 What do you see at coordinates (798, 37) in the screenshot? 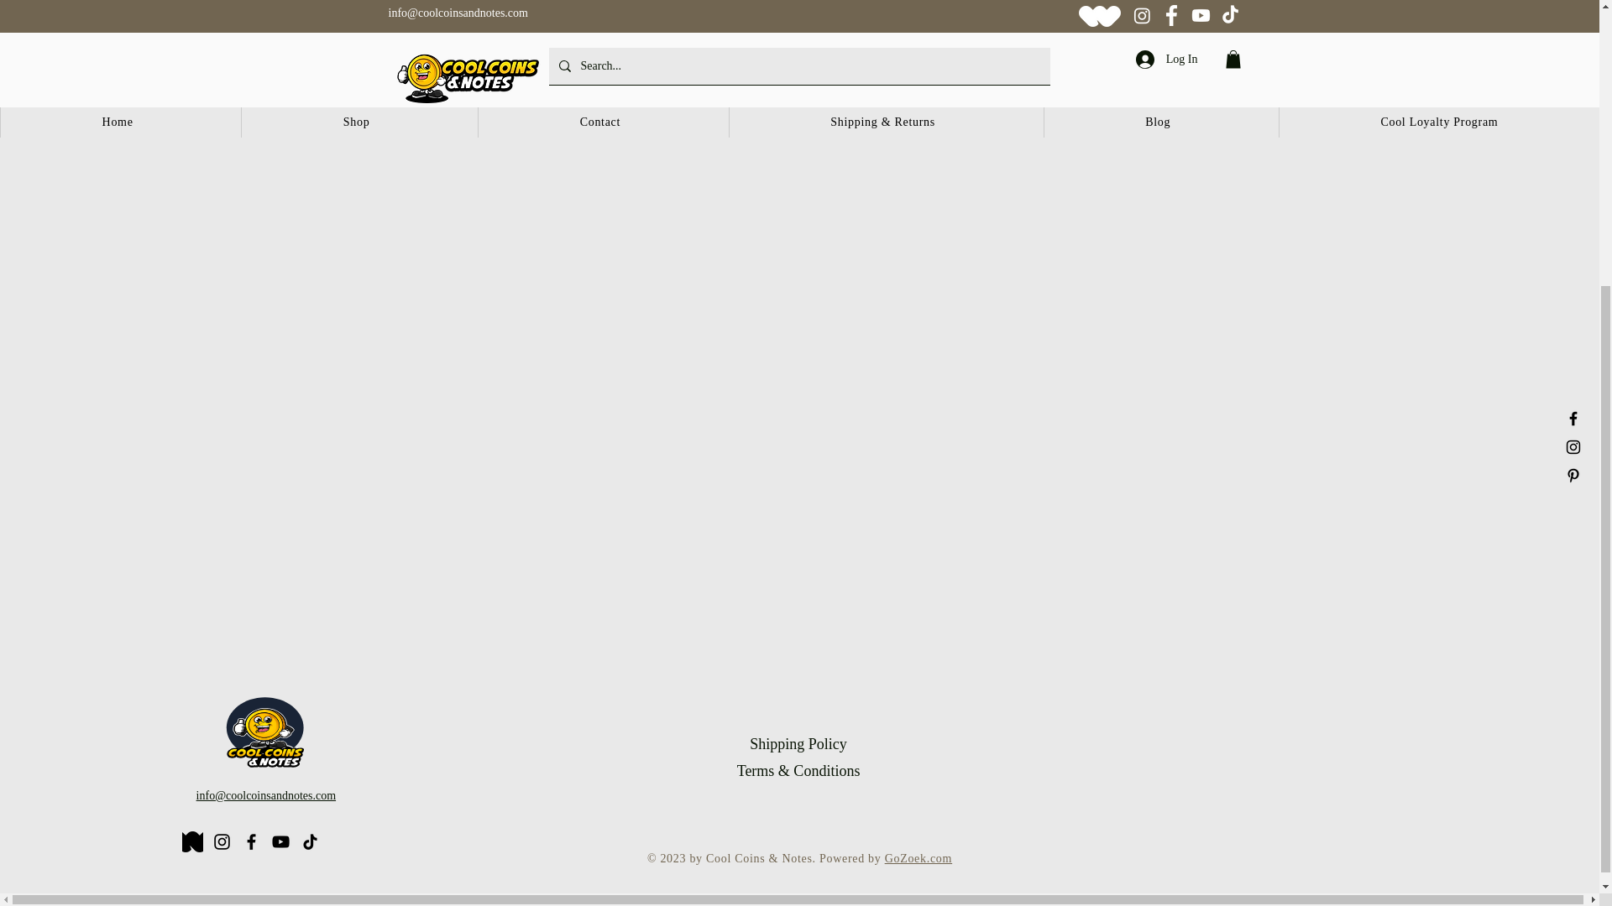
I see `Continue Shopping` at bounding box center [798, 37].